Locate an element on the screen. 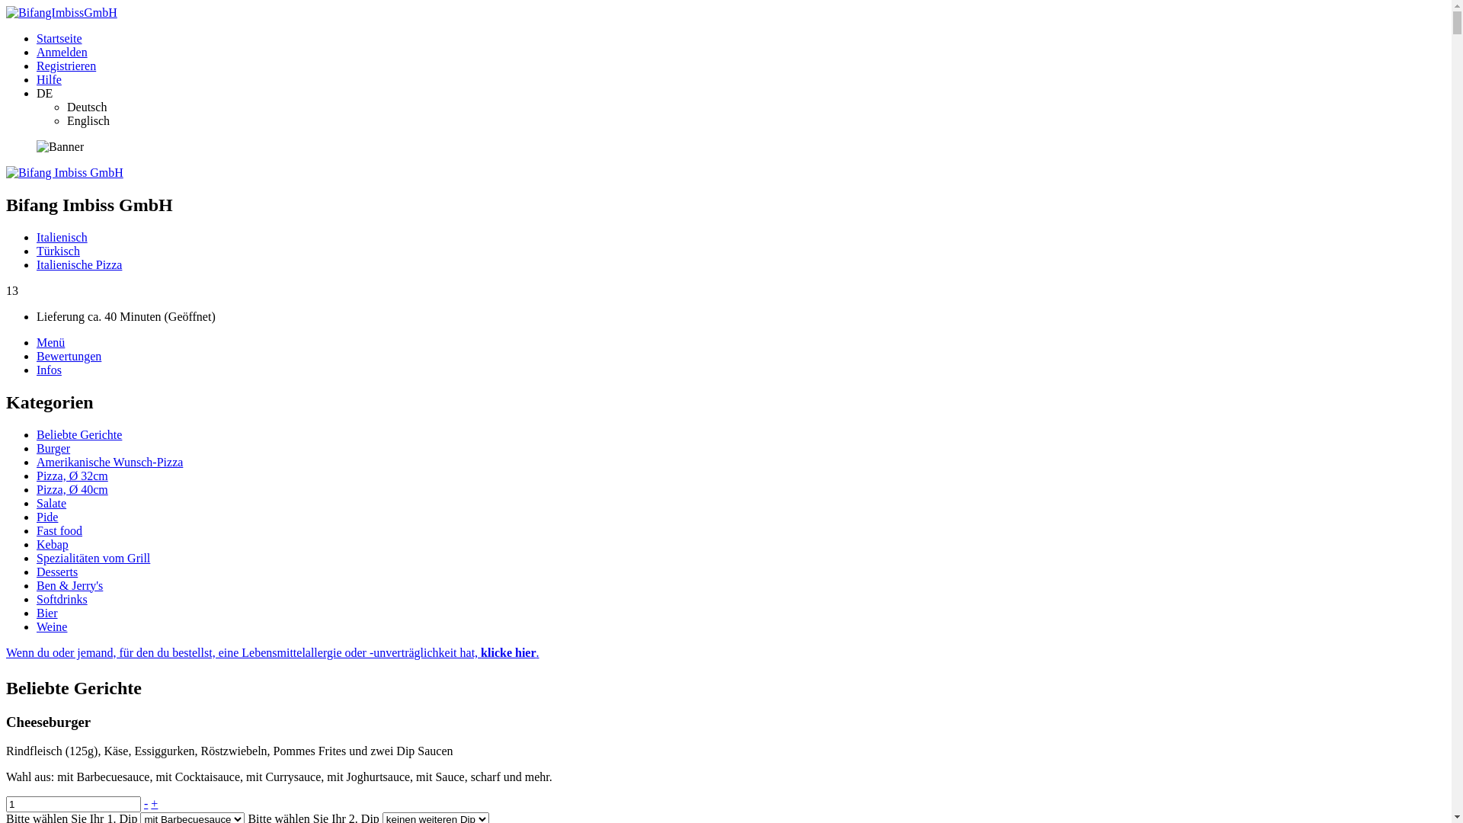 Image resolution: width=1463 pixels, height=823 pixels. Hilfe is located at coordinates (49, 79).